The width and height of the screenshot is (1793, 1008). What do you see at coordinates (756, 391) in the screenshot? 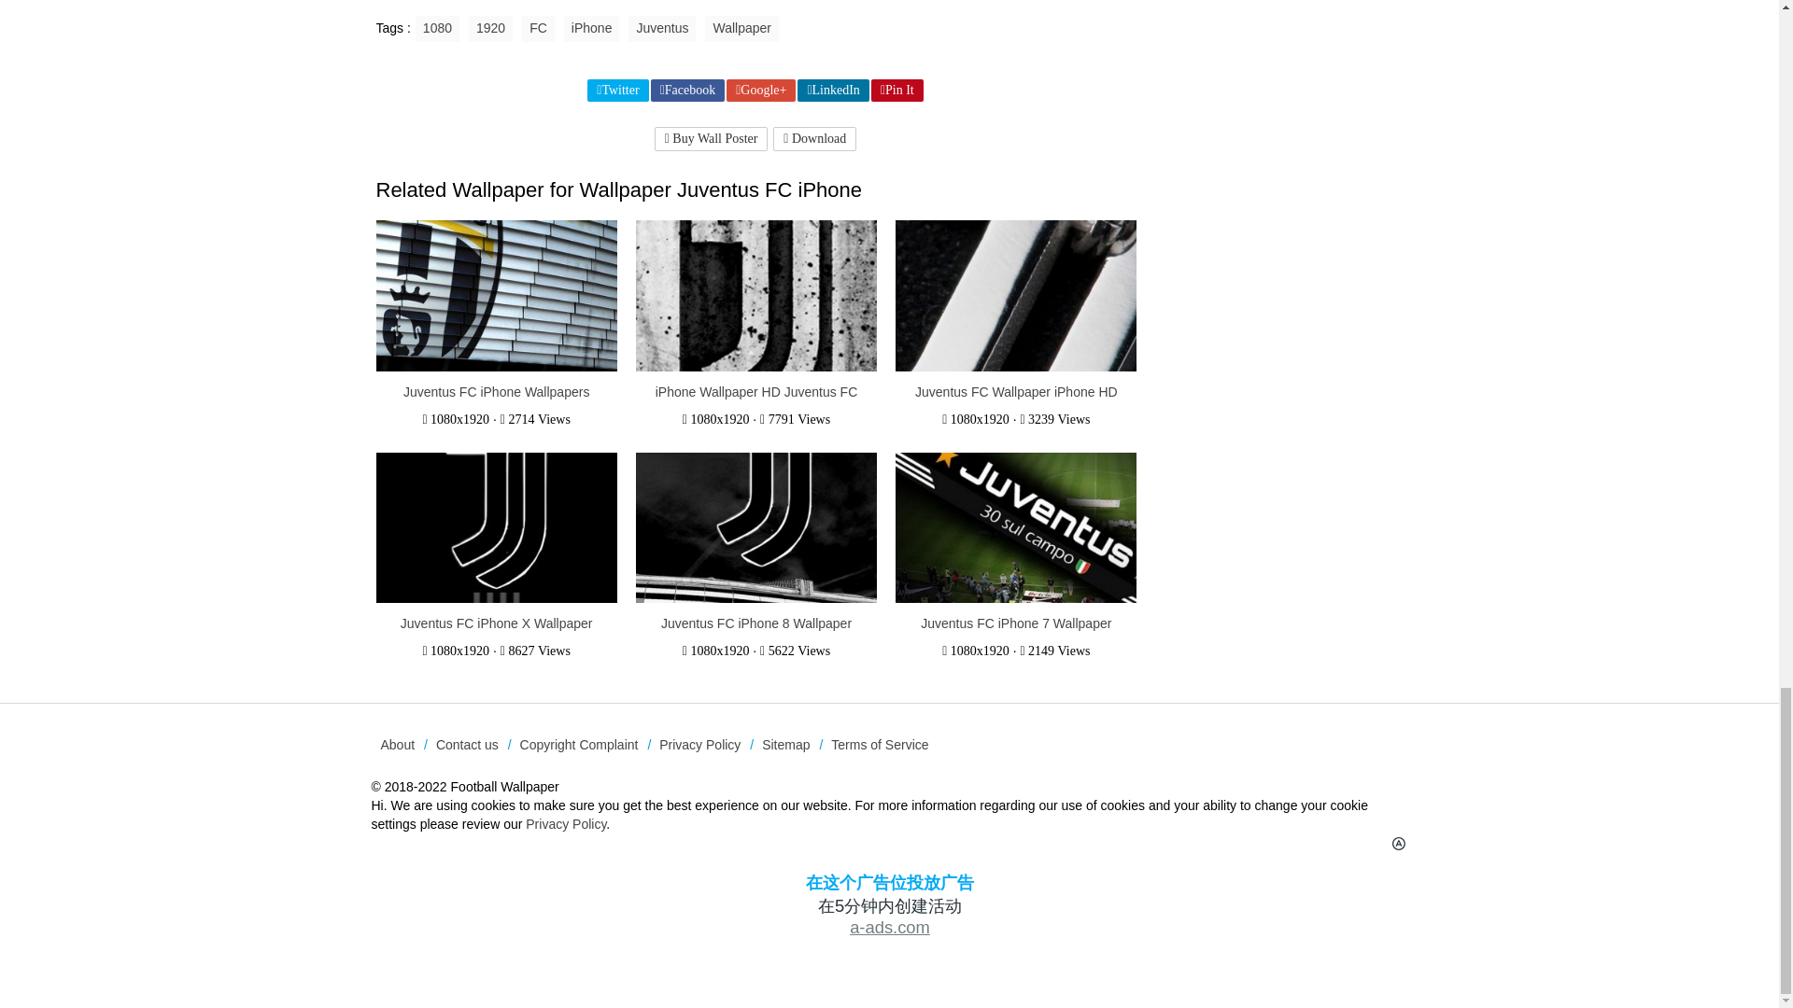
I see `iPhone Wallpaper HD Juventus FC` at bounding box center [756, 391].